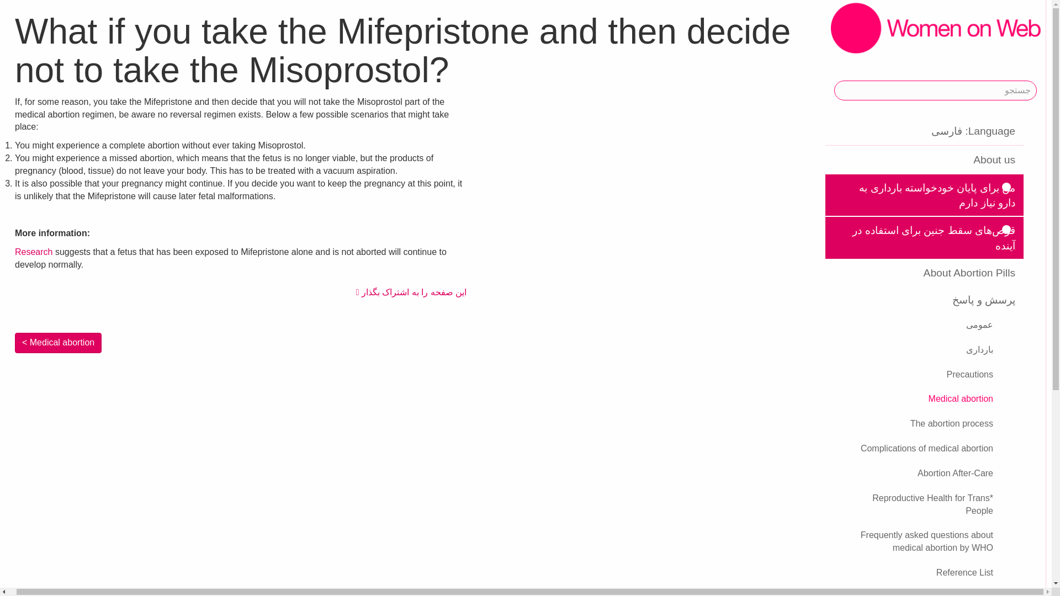 This screenshot has width=1060, height=596. Describe the element at coordinates (924, 273) in the screenshot. I see `About Abortion Pills` at that location.